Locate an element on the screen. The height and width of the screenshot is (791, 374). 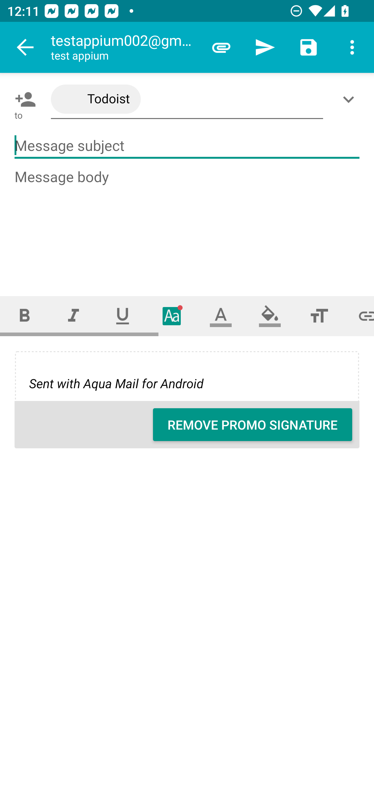
Message subject is located at coordinates (187, 146).